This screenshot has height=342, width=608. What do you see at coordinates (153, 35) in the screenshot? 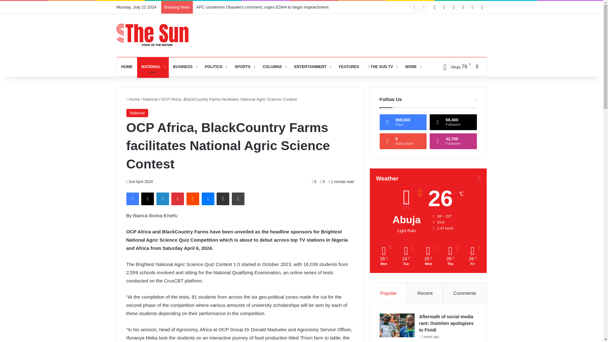
I see `The Sun Nigeria` at bounding box center [153, 35].